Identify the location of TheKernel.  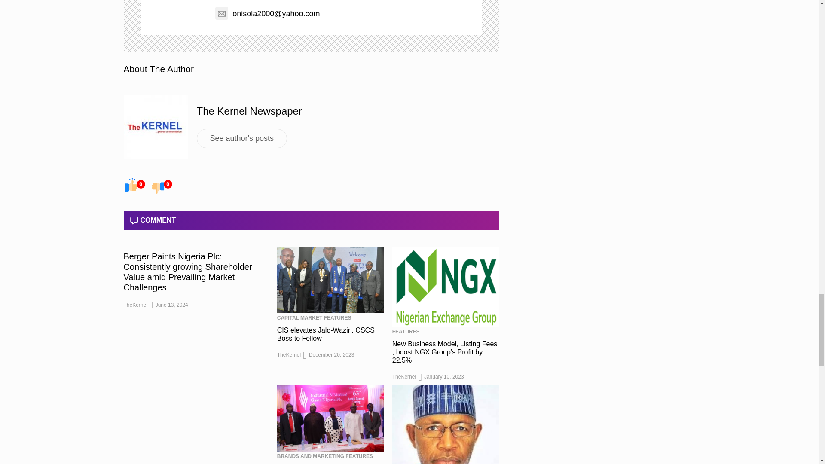
(136, 305).